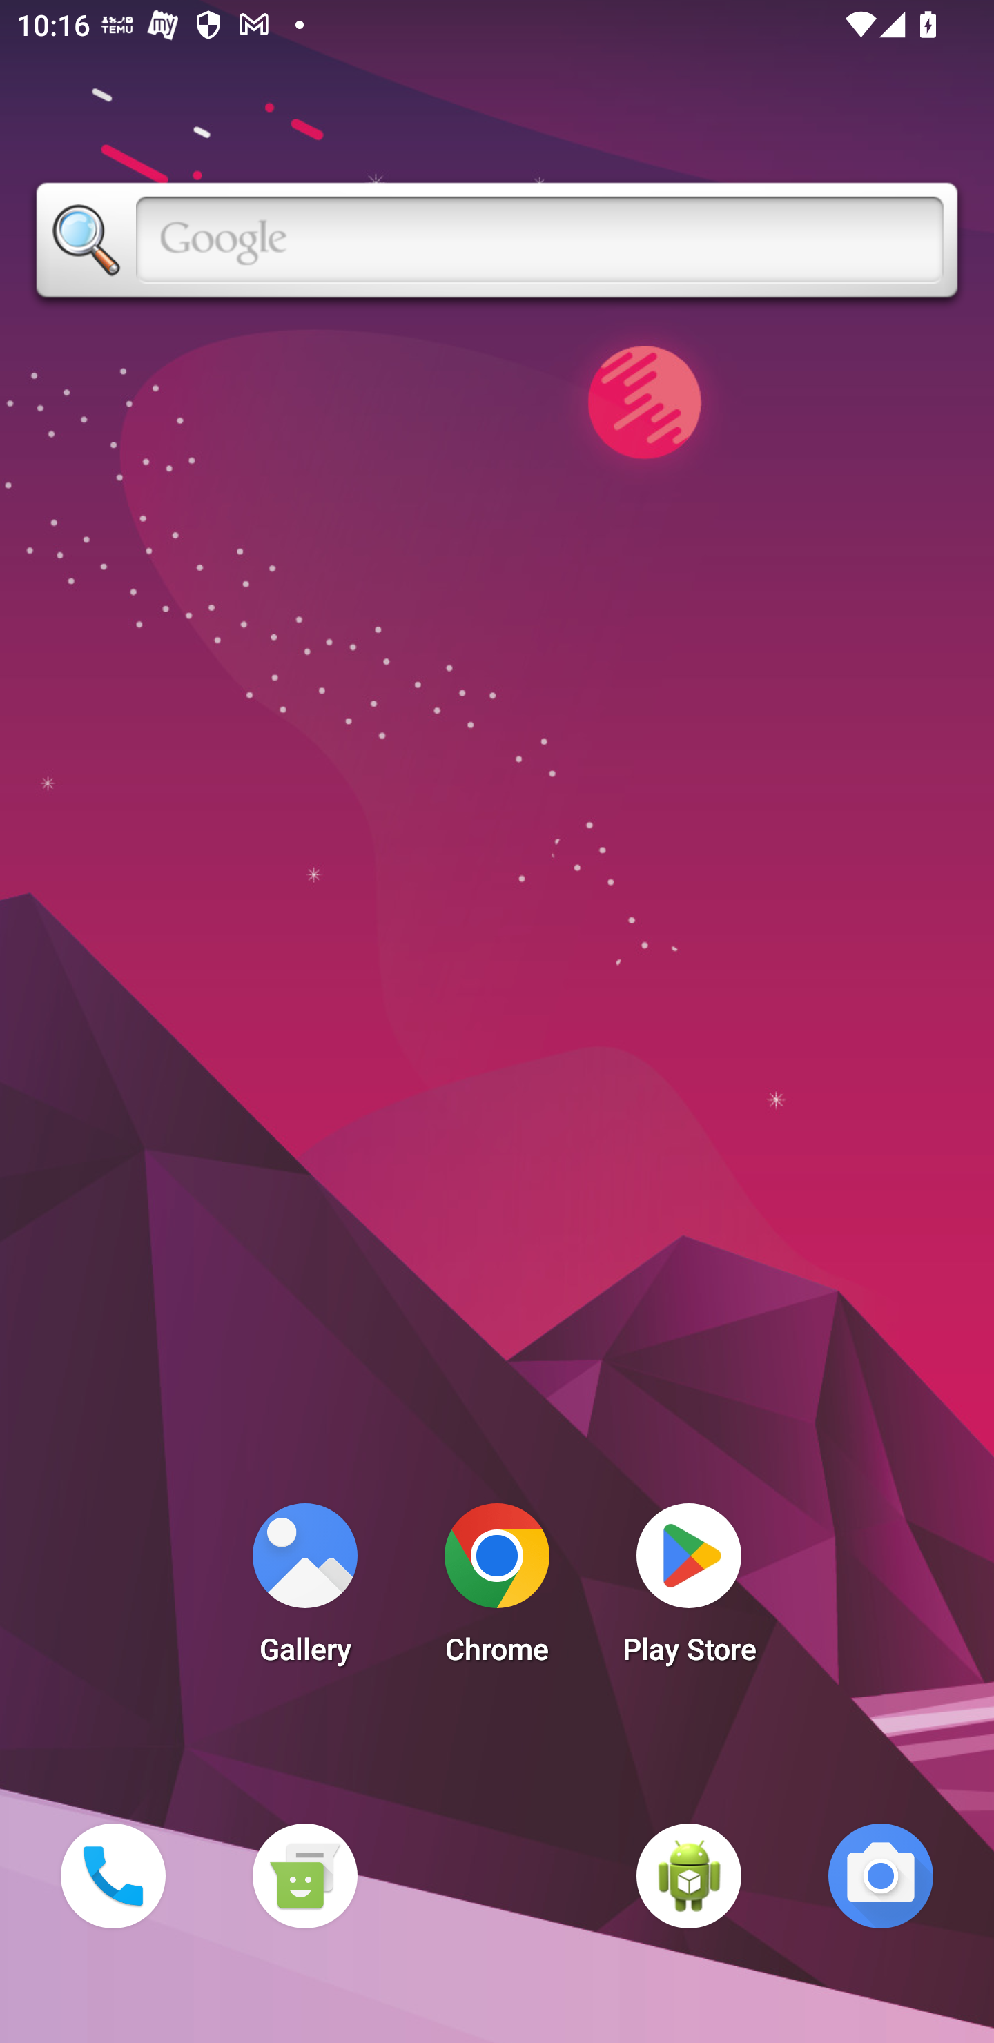  What do you see at coordinates (881, 1875) in the screenshot?
I see `Camera` at bounding box center [881, 1875].